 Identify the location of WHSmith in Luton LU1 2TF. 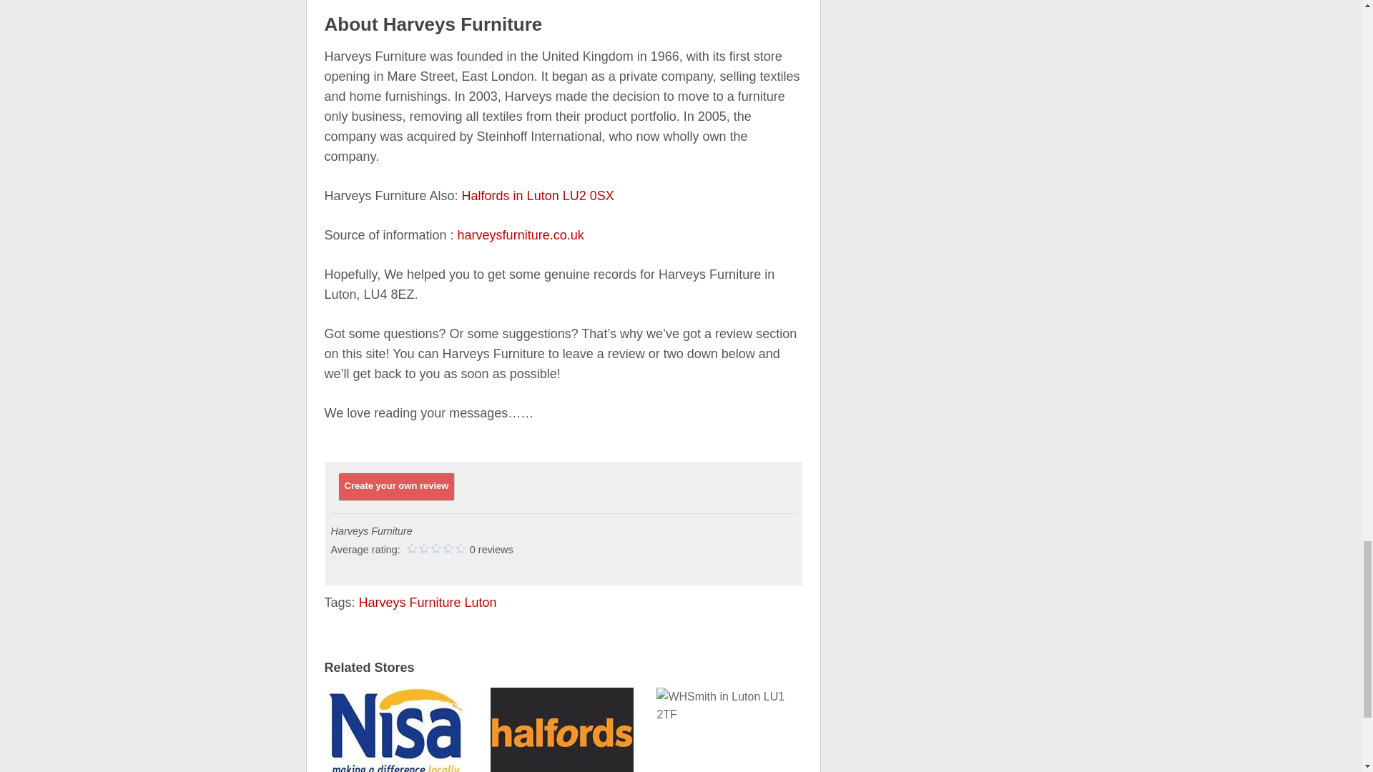
(727, 728).